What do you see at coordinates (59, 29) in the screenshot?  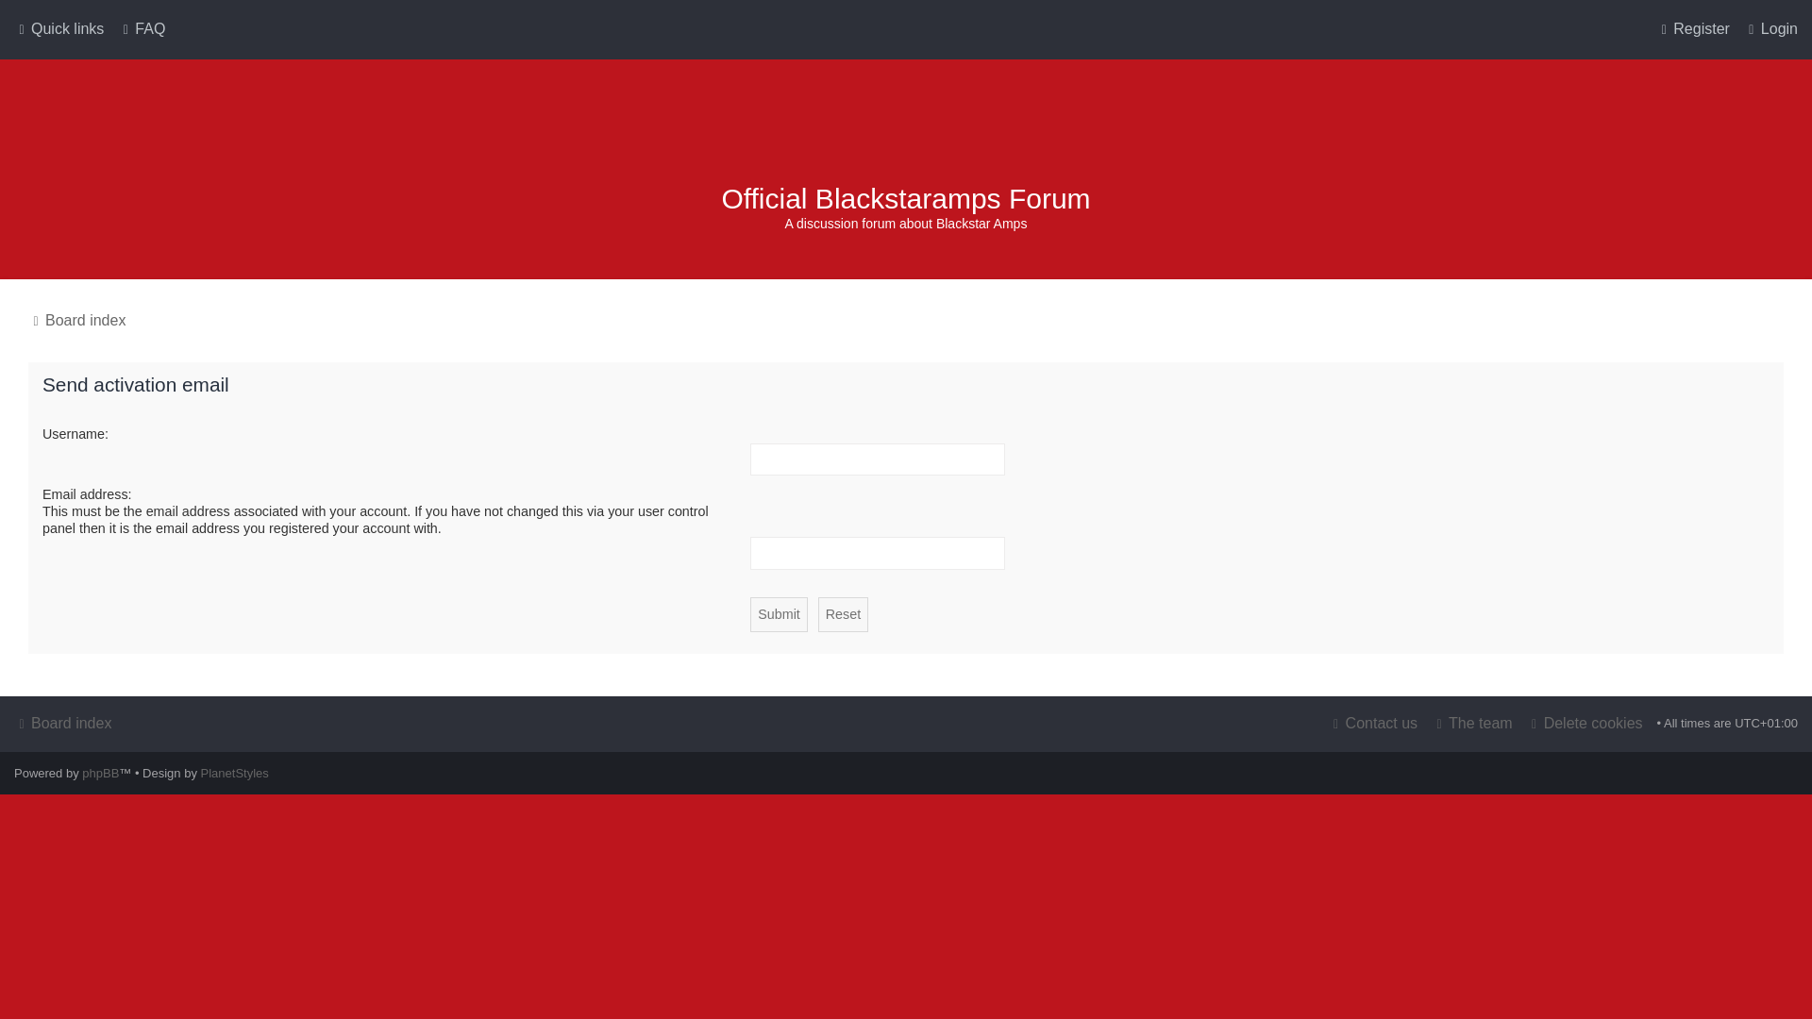 I see `Quick links` at bounding box center [59, 29].